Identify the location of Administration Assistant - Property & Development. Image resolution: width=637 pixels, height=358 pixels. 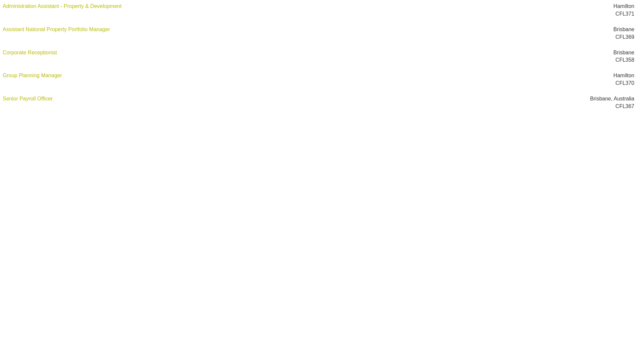
(62, 7).